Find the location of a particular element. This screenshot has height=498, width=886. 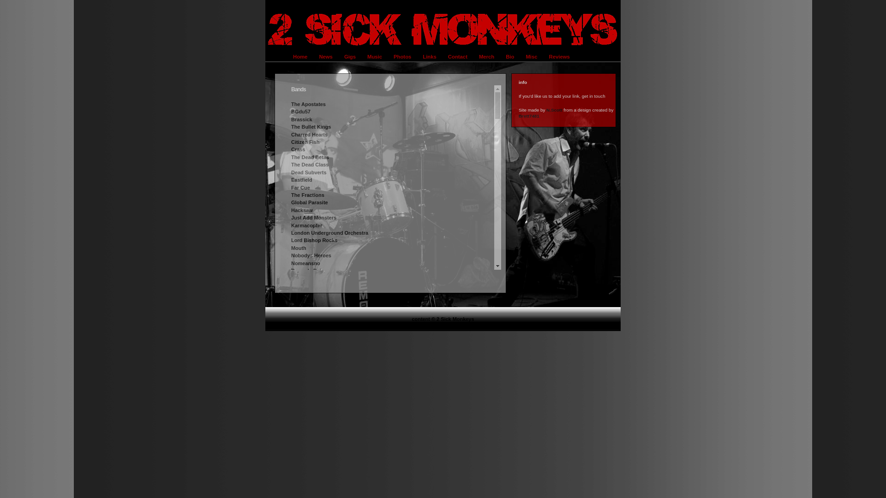

Nobodys Heroes is located at coordinates (311, 255).